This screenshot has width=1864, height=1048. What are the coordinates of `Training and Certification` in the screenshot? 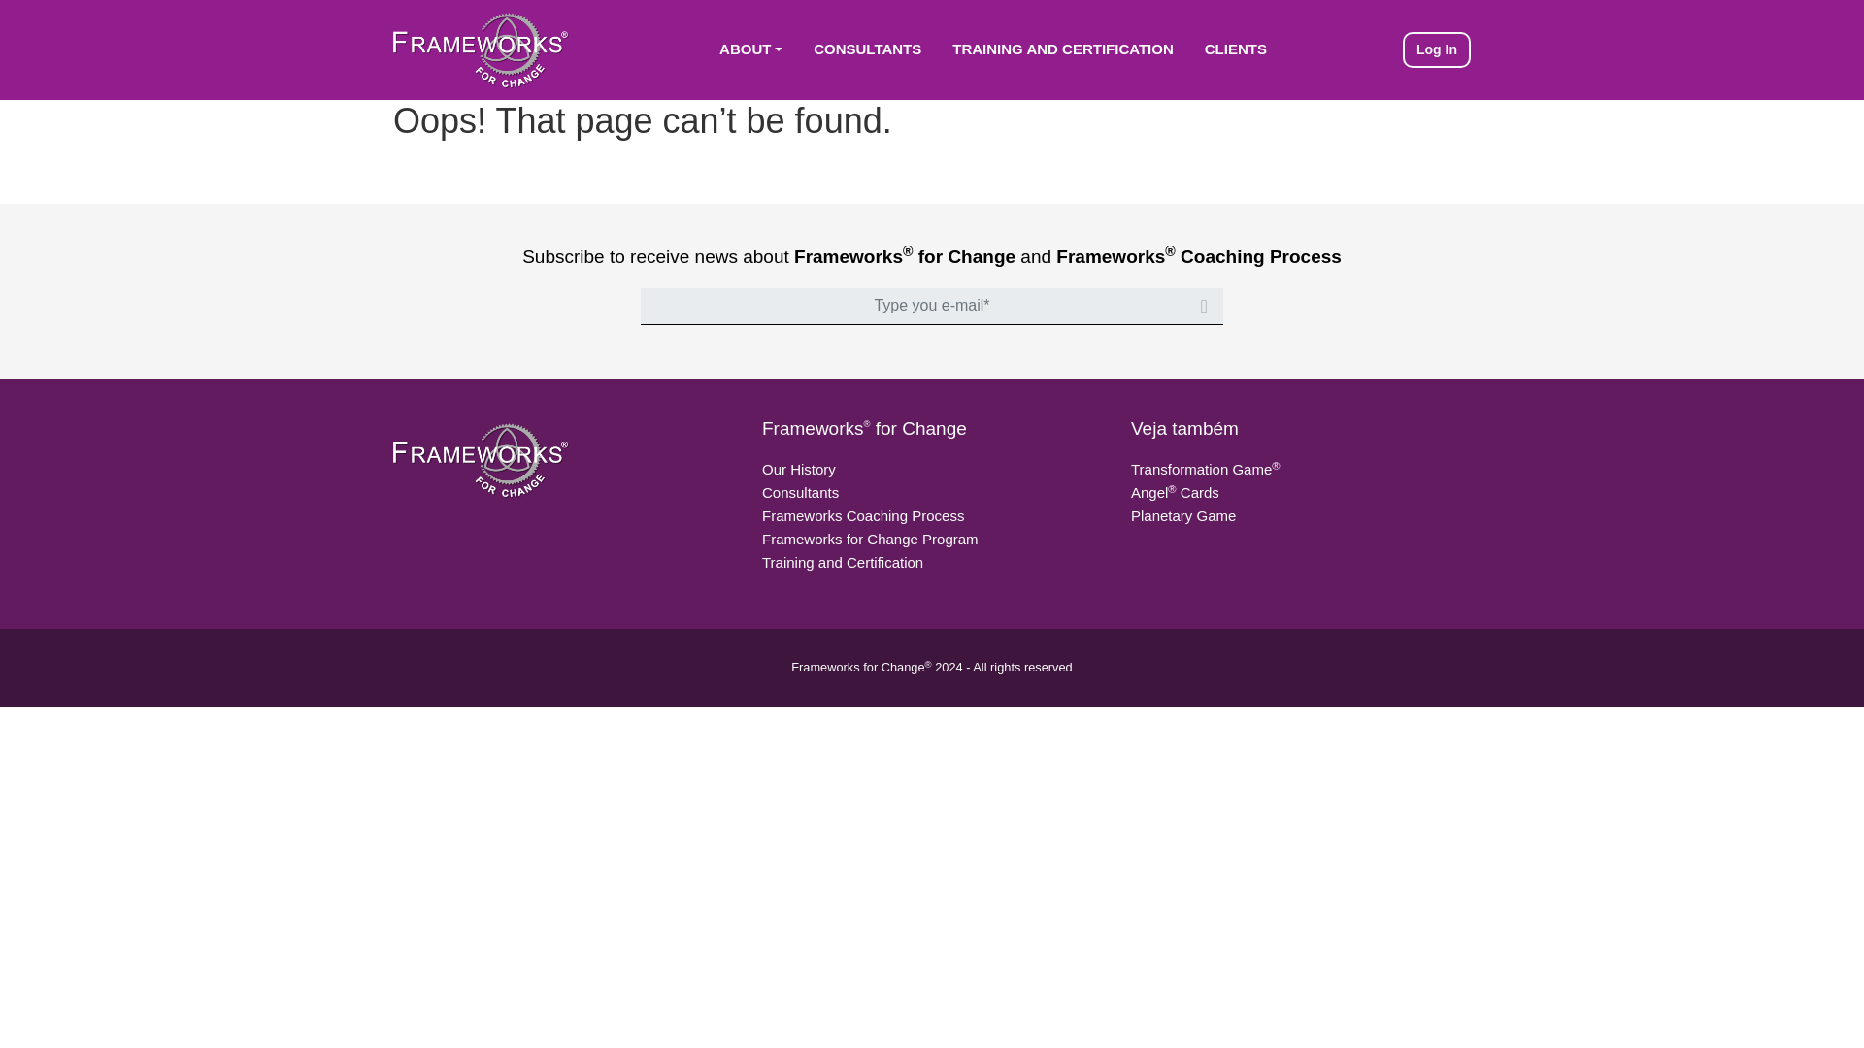 It's located at (843, 562).